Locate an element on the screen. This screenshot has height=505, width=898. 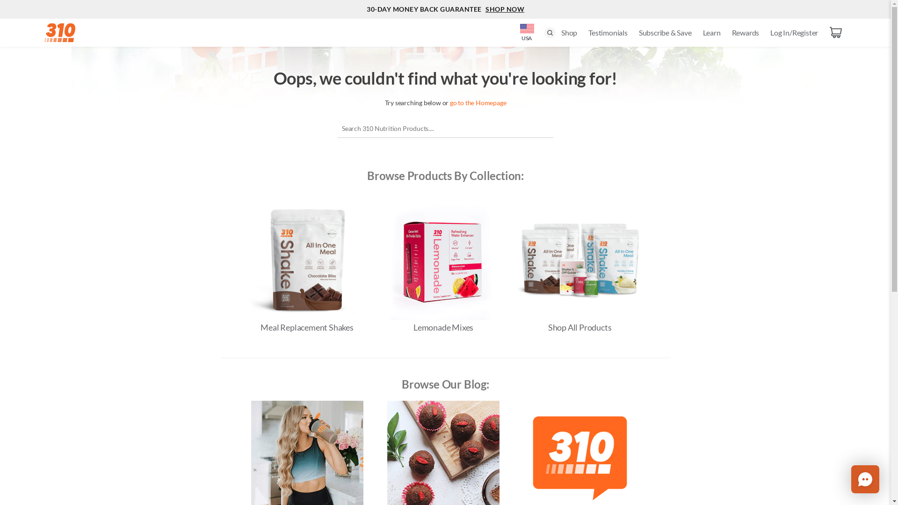
go to the Homepage is located at coordinates (478, 103).